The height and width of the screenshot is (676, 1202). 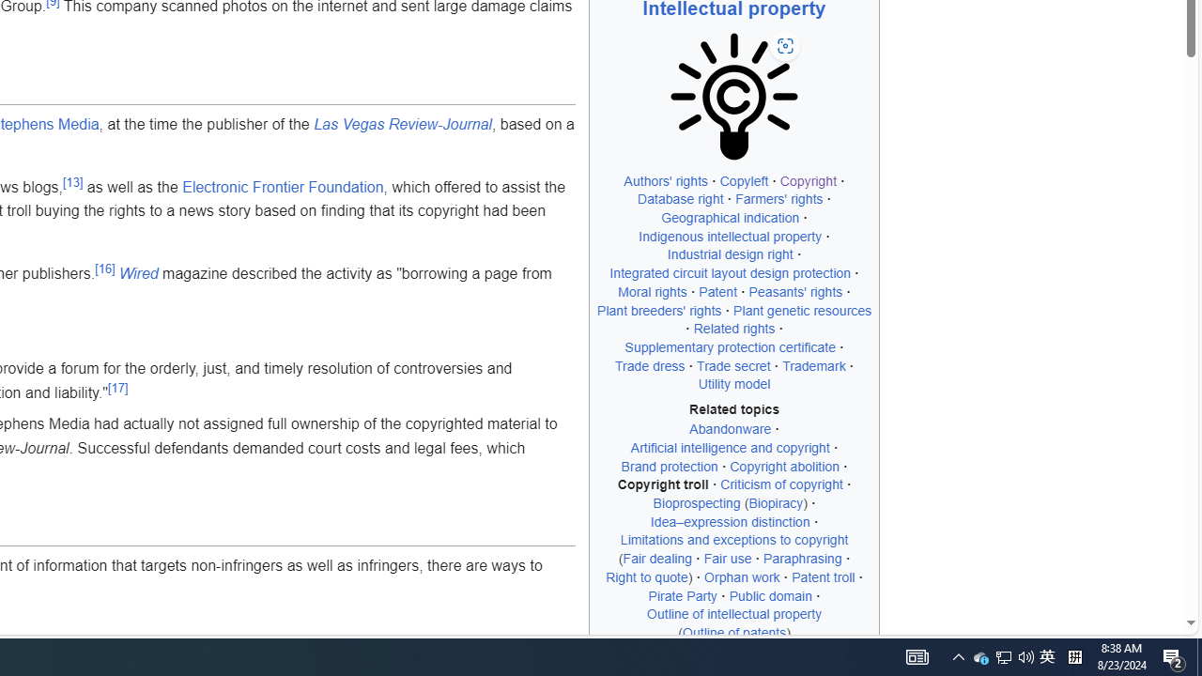 What do you see at coordinates (734, 632) in the screenshot?
I see `Outline of patents` at bounding box center [734, 632].